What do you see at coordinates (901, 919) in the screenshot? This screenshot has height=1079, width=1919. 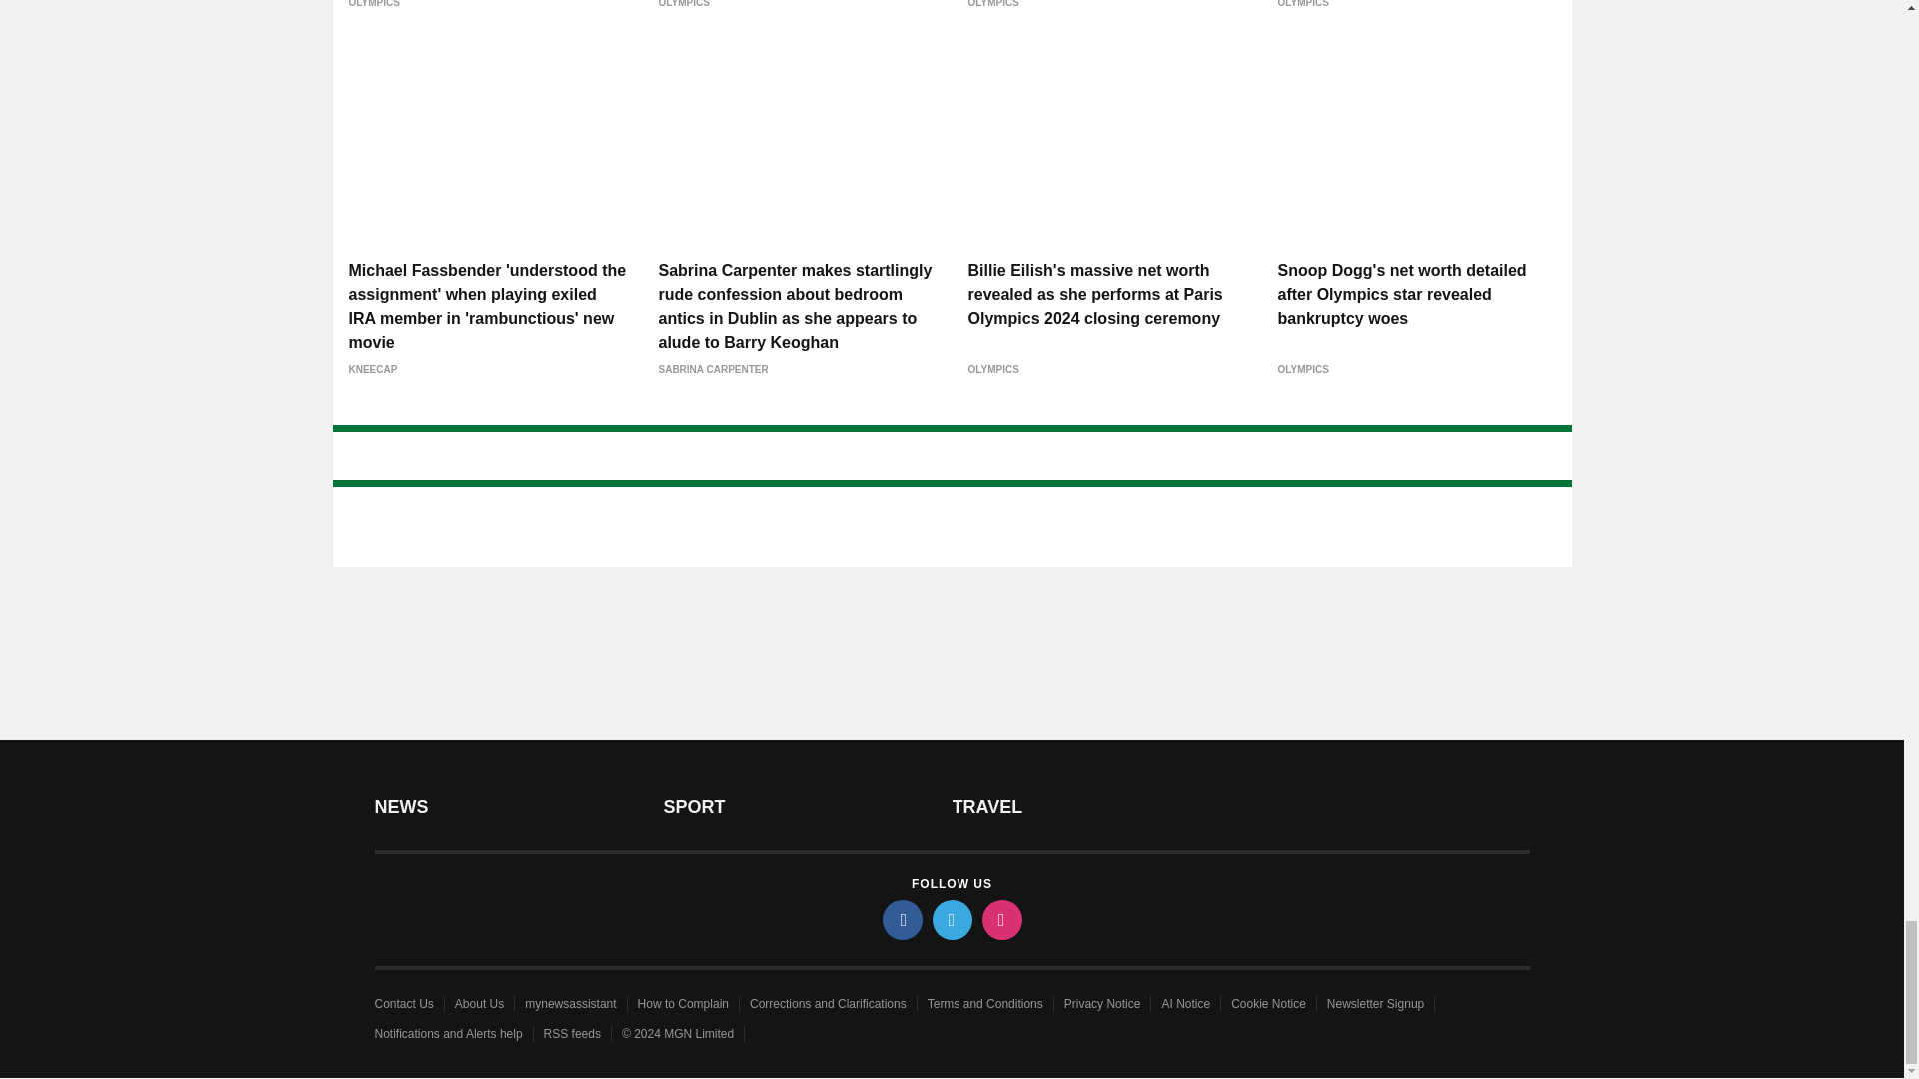 I see `facebook` at bounding box center [901, 919].